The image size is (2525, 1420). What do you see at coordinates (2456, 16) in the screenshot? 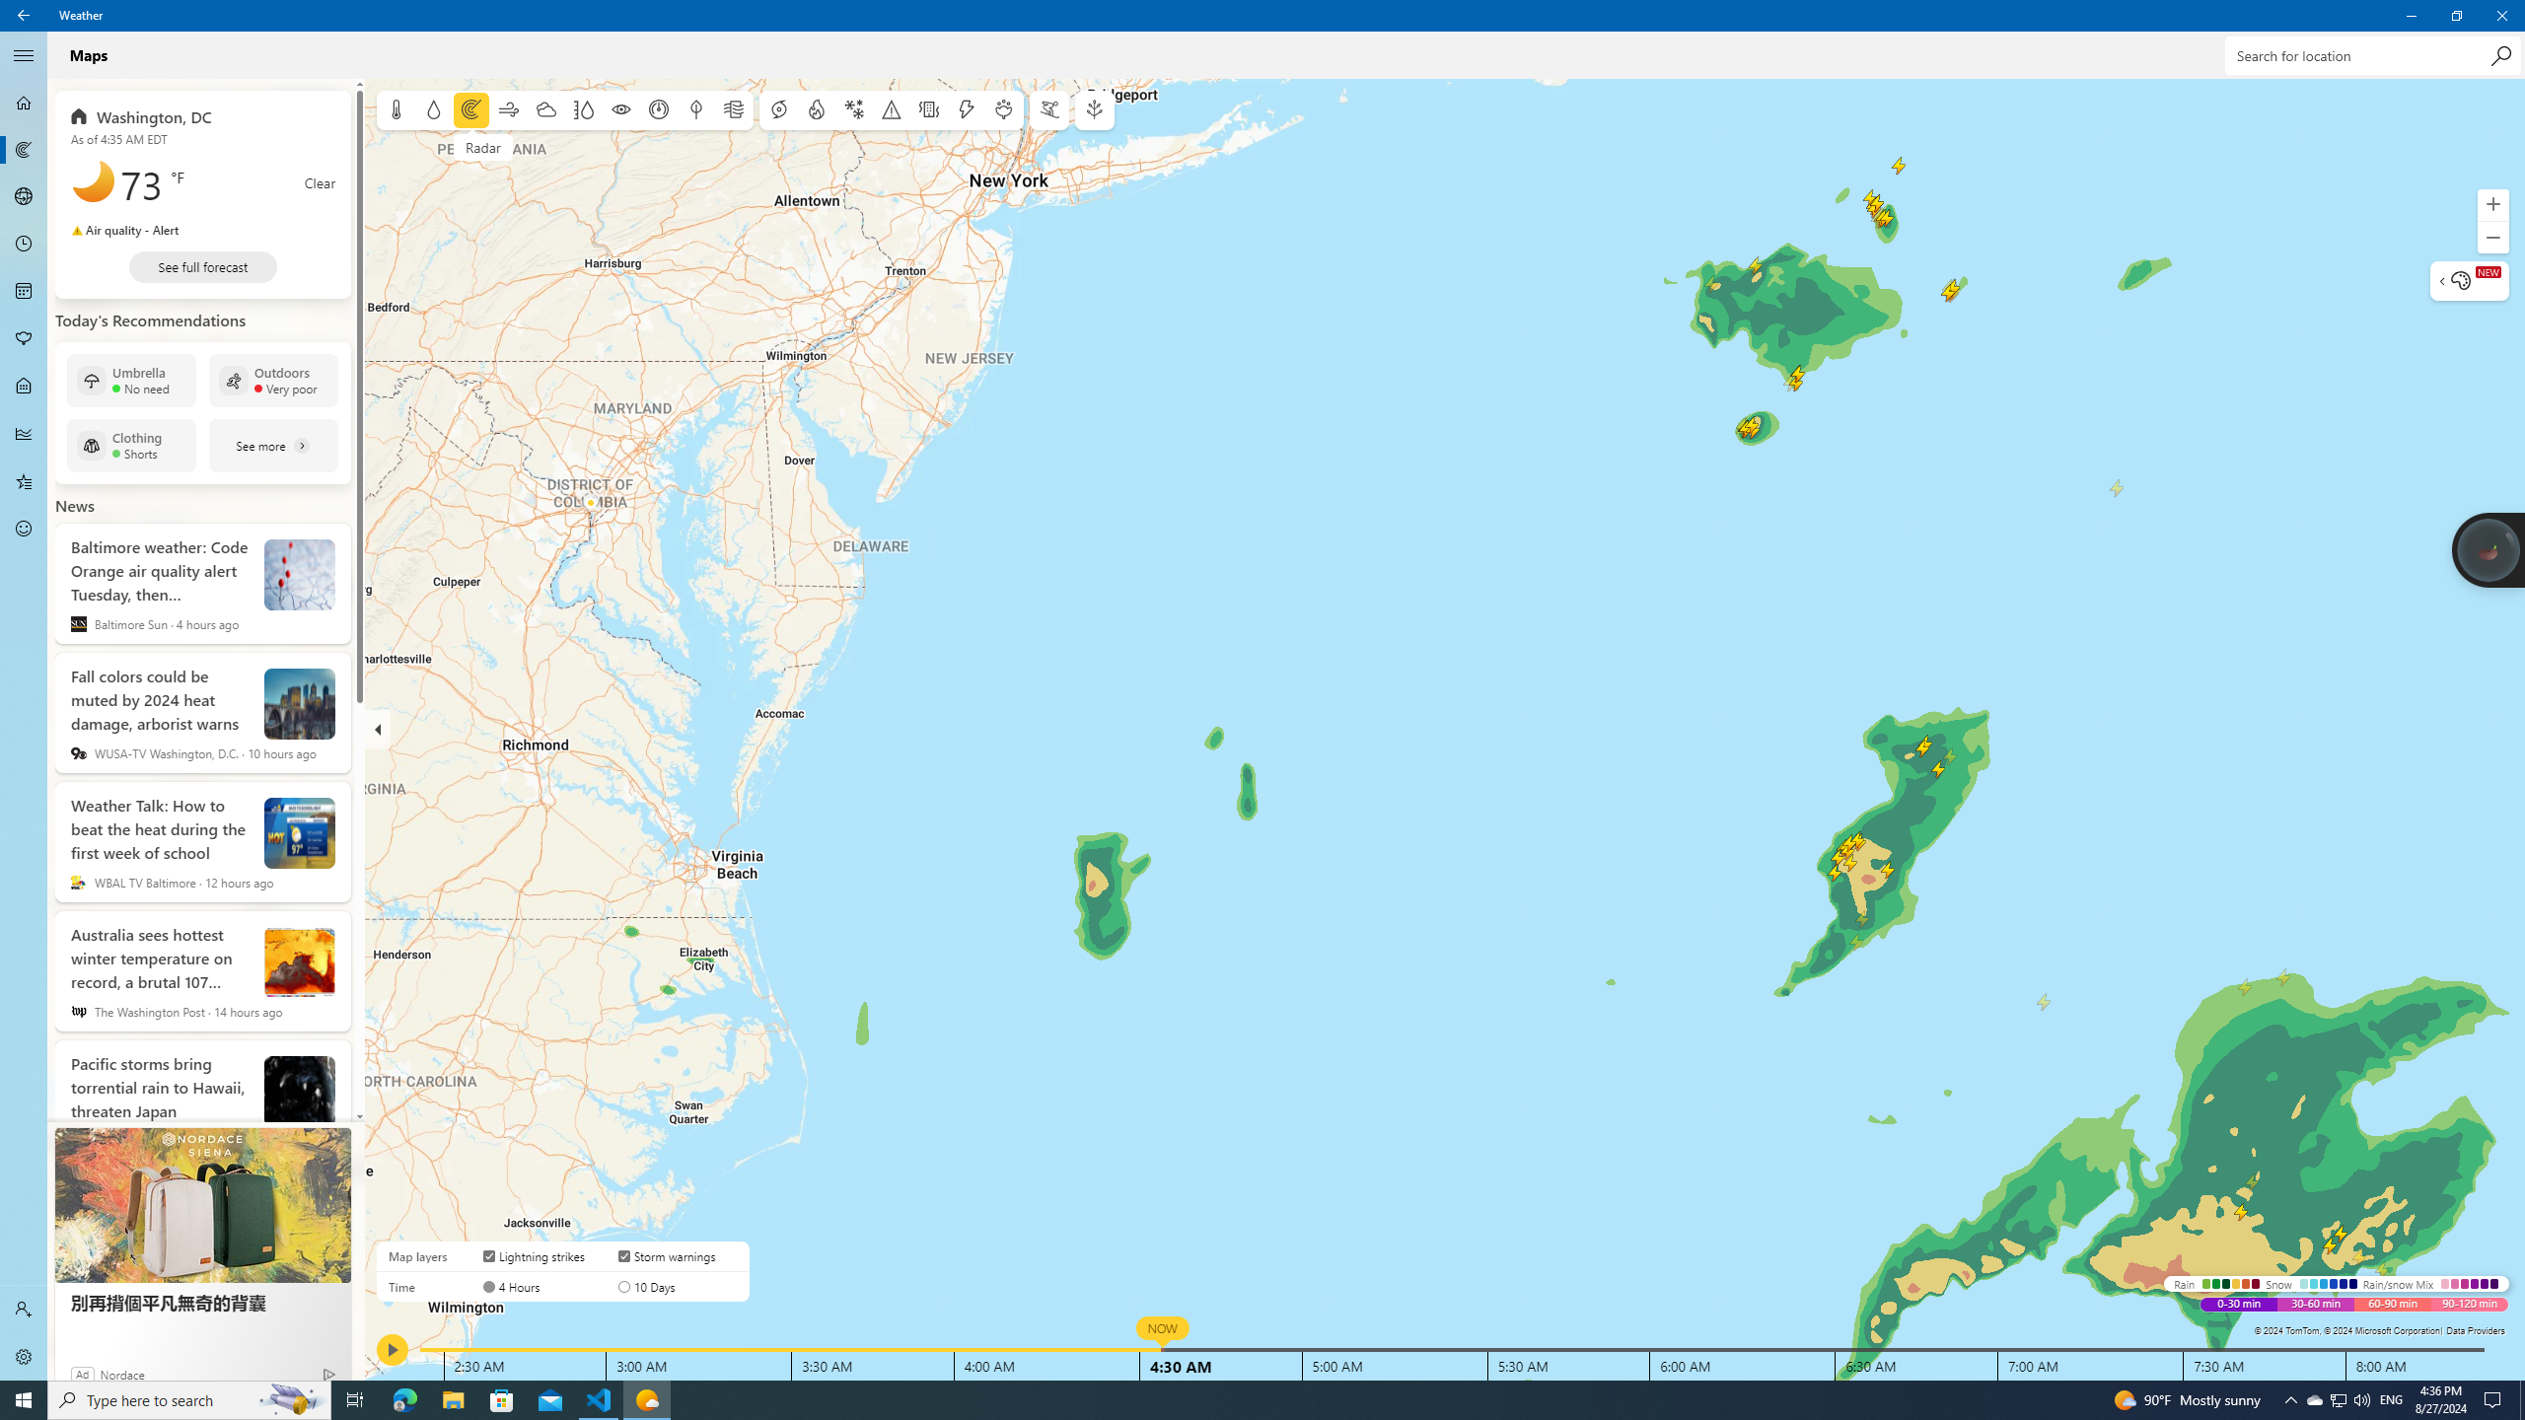
I see `Life - Not Selected` at bounding box center [2456, 16].